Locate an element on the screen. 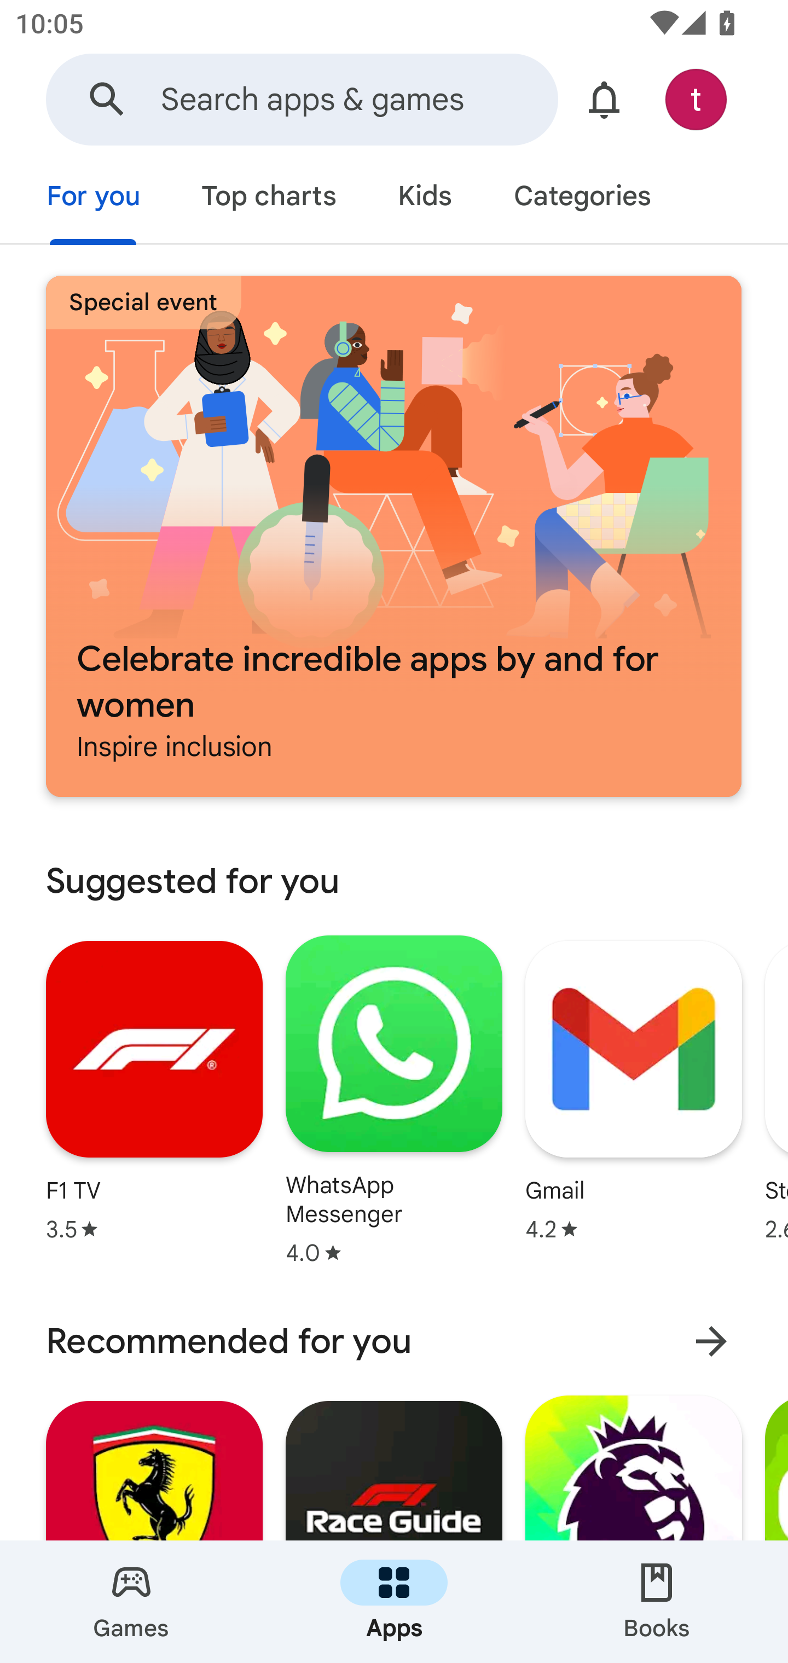 Image resolution: width=788 pixels, height=1663 pixels. Kids is located at coordinates (425, 198).